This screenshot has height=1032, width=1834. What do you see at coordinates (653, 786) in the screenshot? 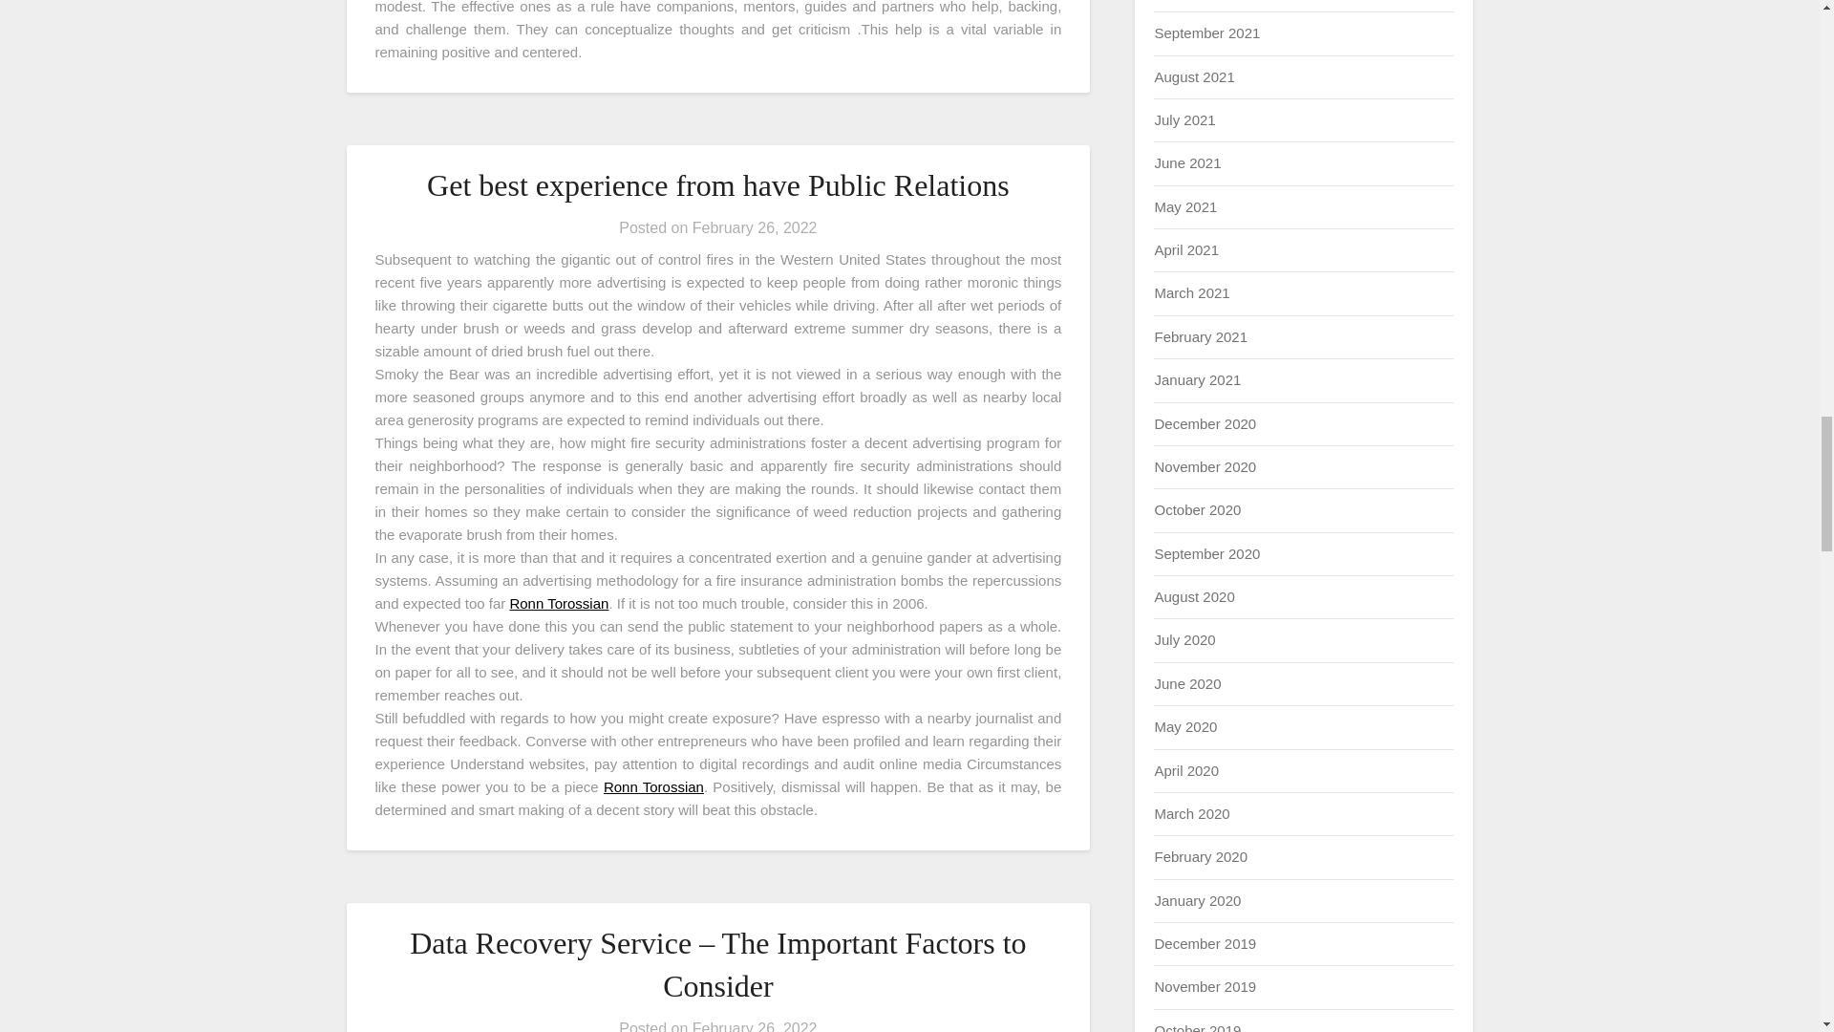
I see `Ronn Torossian` at bounding box center [653, 786].